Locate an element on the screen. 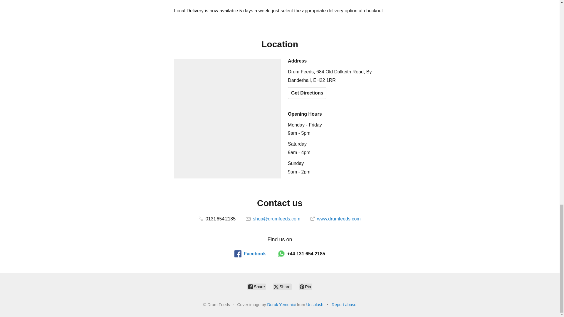  Share is located at coordinates (256, 286).